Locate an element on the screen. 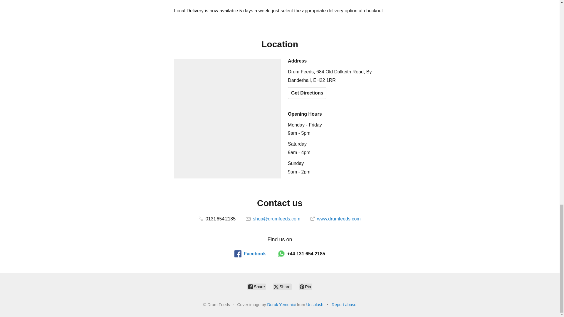  Share is located at coordinates (256, 286).